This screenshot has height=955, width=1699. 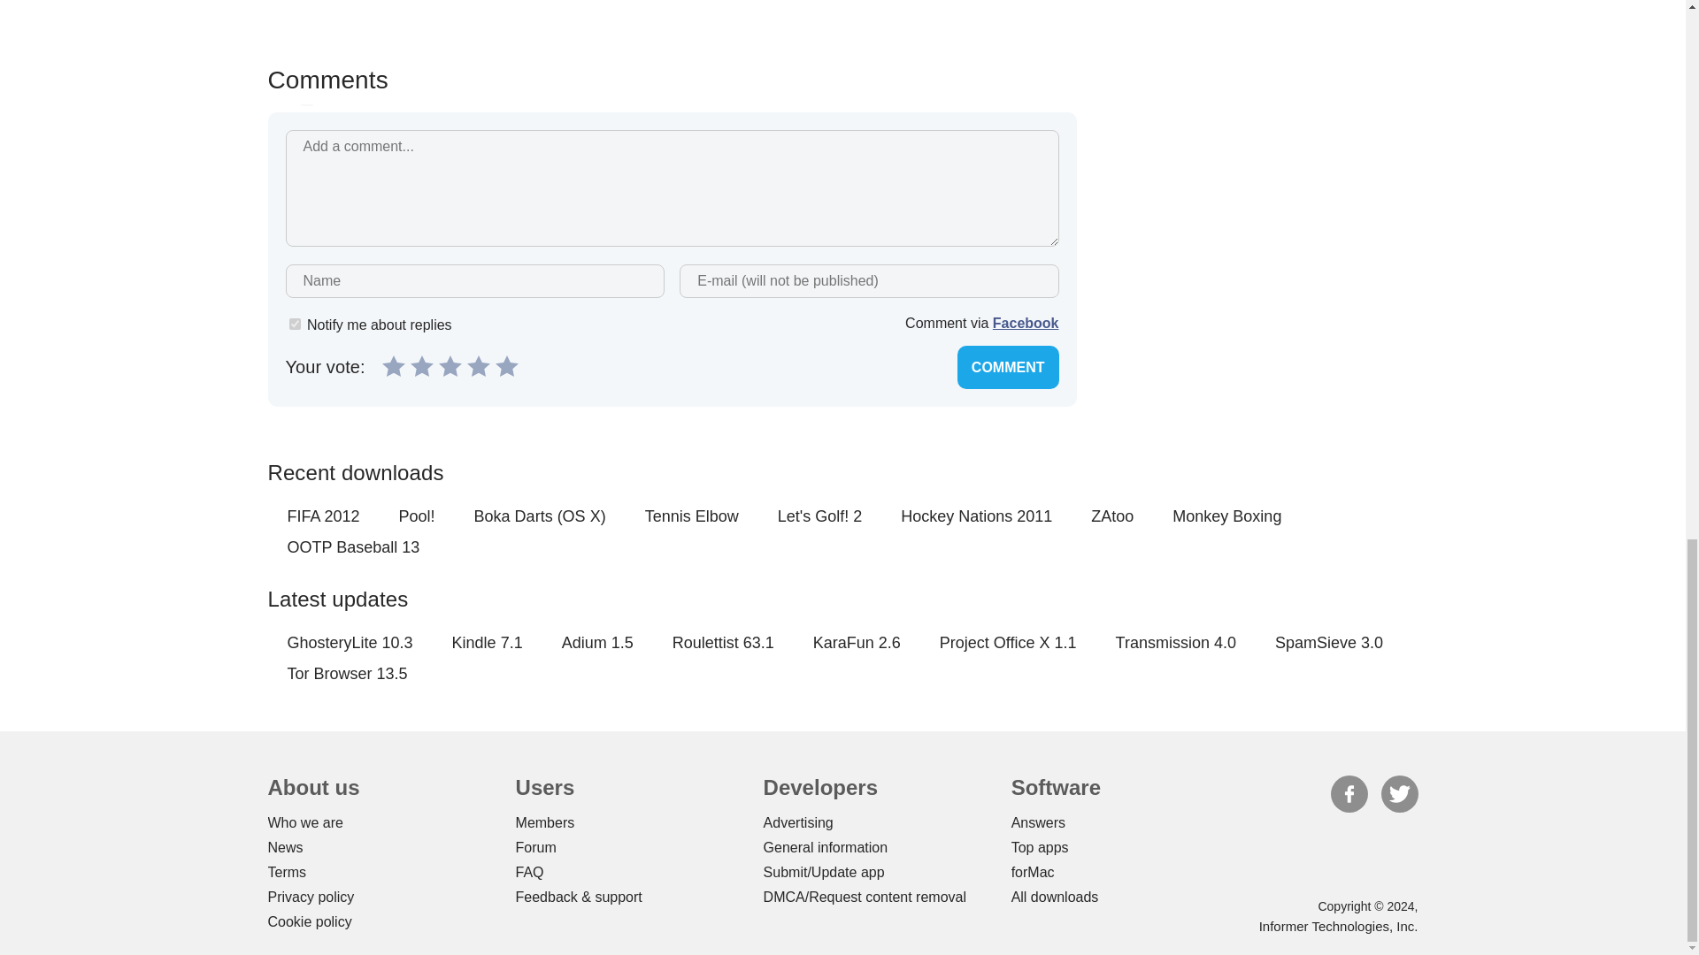 I want to click on 2, so click(x=421, y=364).